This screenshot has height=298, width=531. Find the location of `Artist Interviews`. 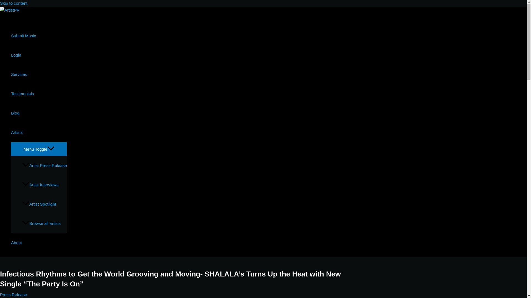

Artist Interviews is located at coordinates (44, 185).